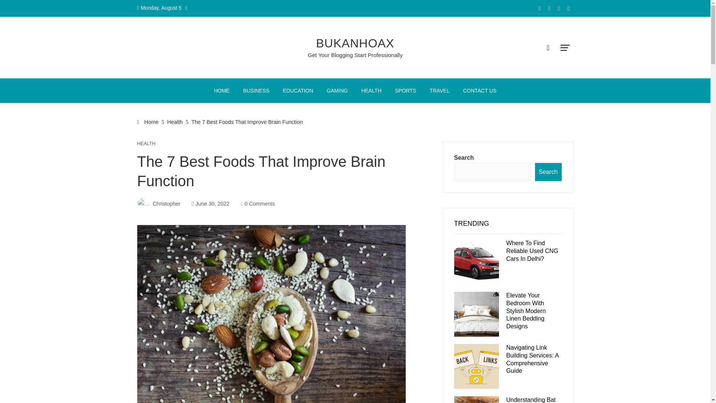 This screenshot has width=716, height=403. I want to click on CONTACT US, so click(480, 90).